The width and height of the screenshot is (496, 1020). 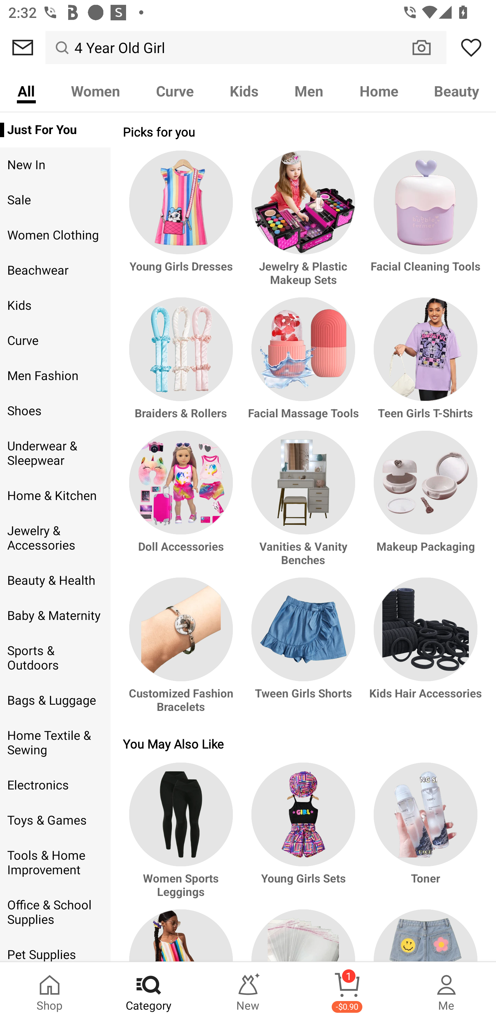 I want to click on Beauty, so click(x=456, y=91).